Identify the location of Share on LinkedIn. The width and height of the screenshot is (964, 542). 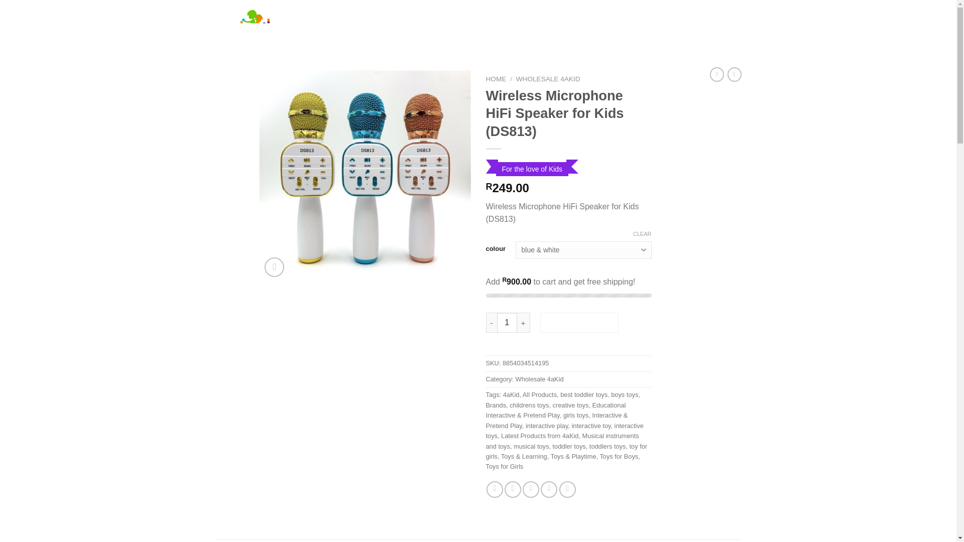
(567, 490).